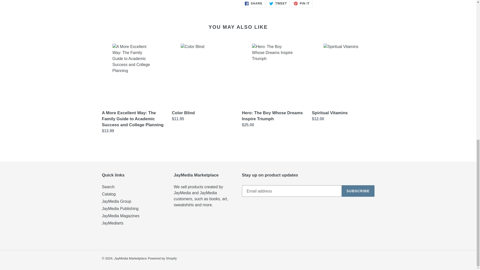  Describe the element at coordinates (253, 4) in the screenshot. I see `JayMedia Marketplace` at that location.